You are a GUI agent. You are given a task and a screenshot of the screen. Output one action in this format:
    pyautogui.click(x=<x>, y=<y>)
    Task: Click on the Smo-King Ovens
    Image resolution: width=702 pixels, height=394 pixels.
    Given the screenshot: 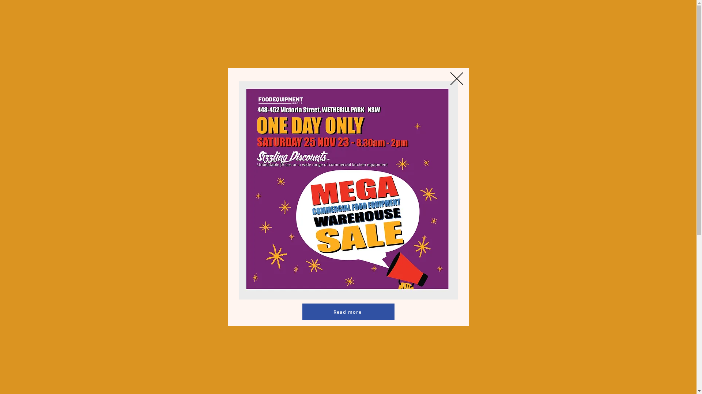 What is the action you would take?
    pyautogui.click(x=436, y=215)
    